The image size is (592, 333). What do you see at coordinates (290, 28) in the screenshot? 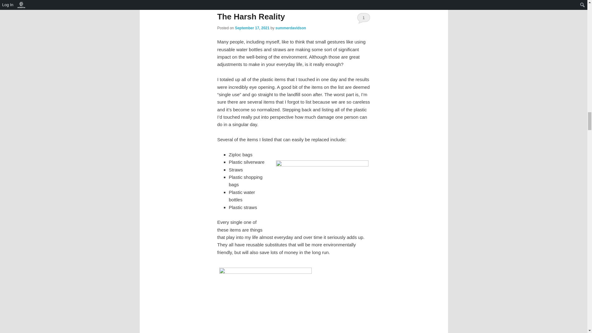
I see `summerdavidson` at bounding box center [290, 28].